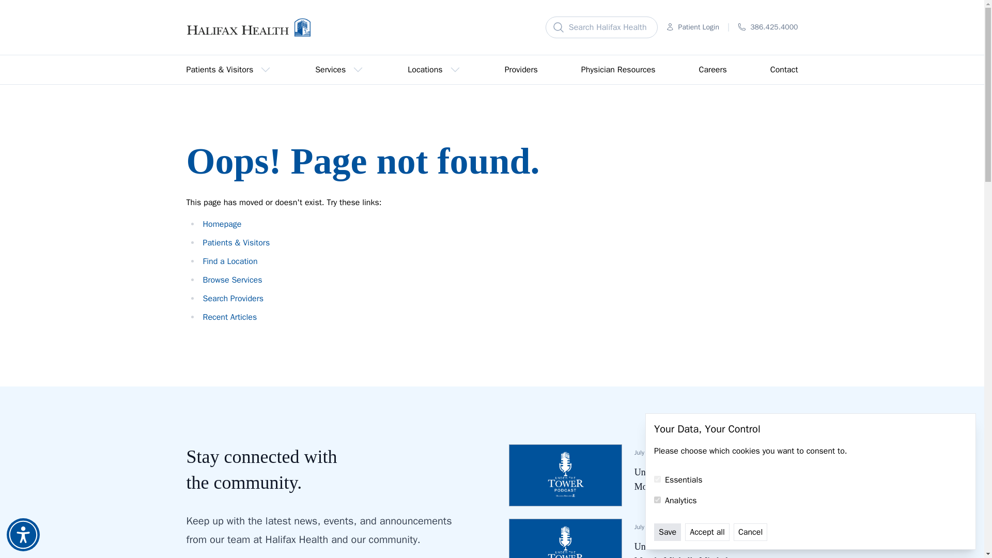  What do you see at coordinates (716, 479) in the screenshot?
I see `Under the Tower: Team Member of the Month, Shannon Hoffman` at bounding box center [716, 479].